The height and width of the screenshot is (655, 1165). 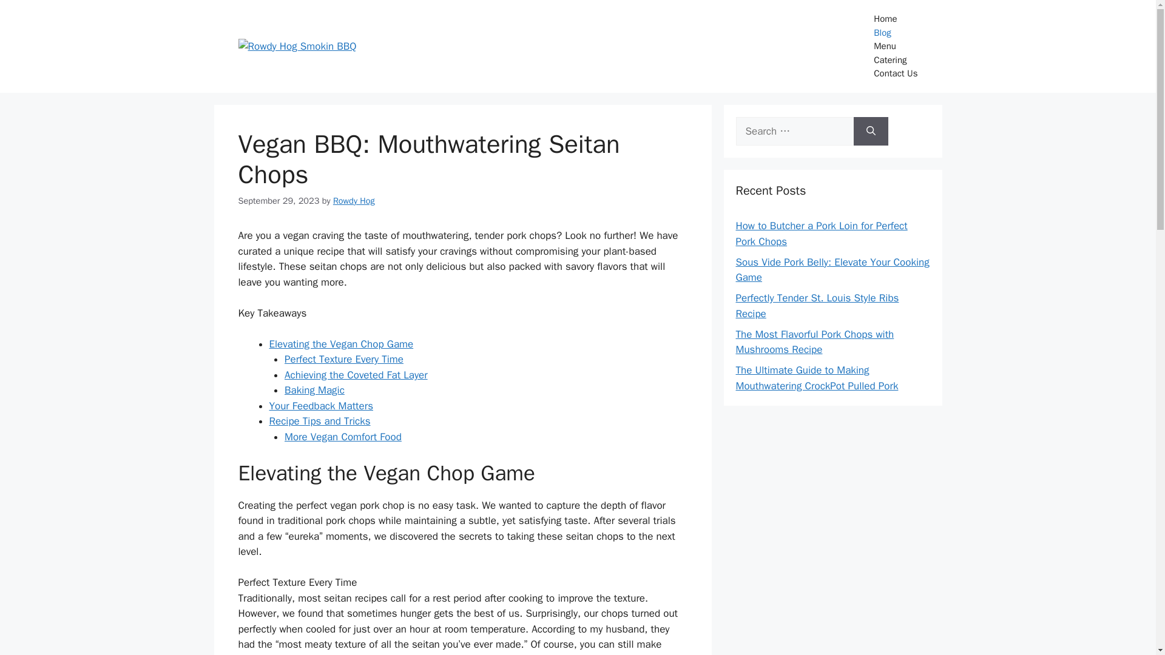 What do you see at coordinates (314, 390) in the screenshot?
I see `Baking Magic` at bounding box center [314, 390].